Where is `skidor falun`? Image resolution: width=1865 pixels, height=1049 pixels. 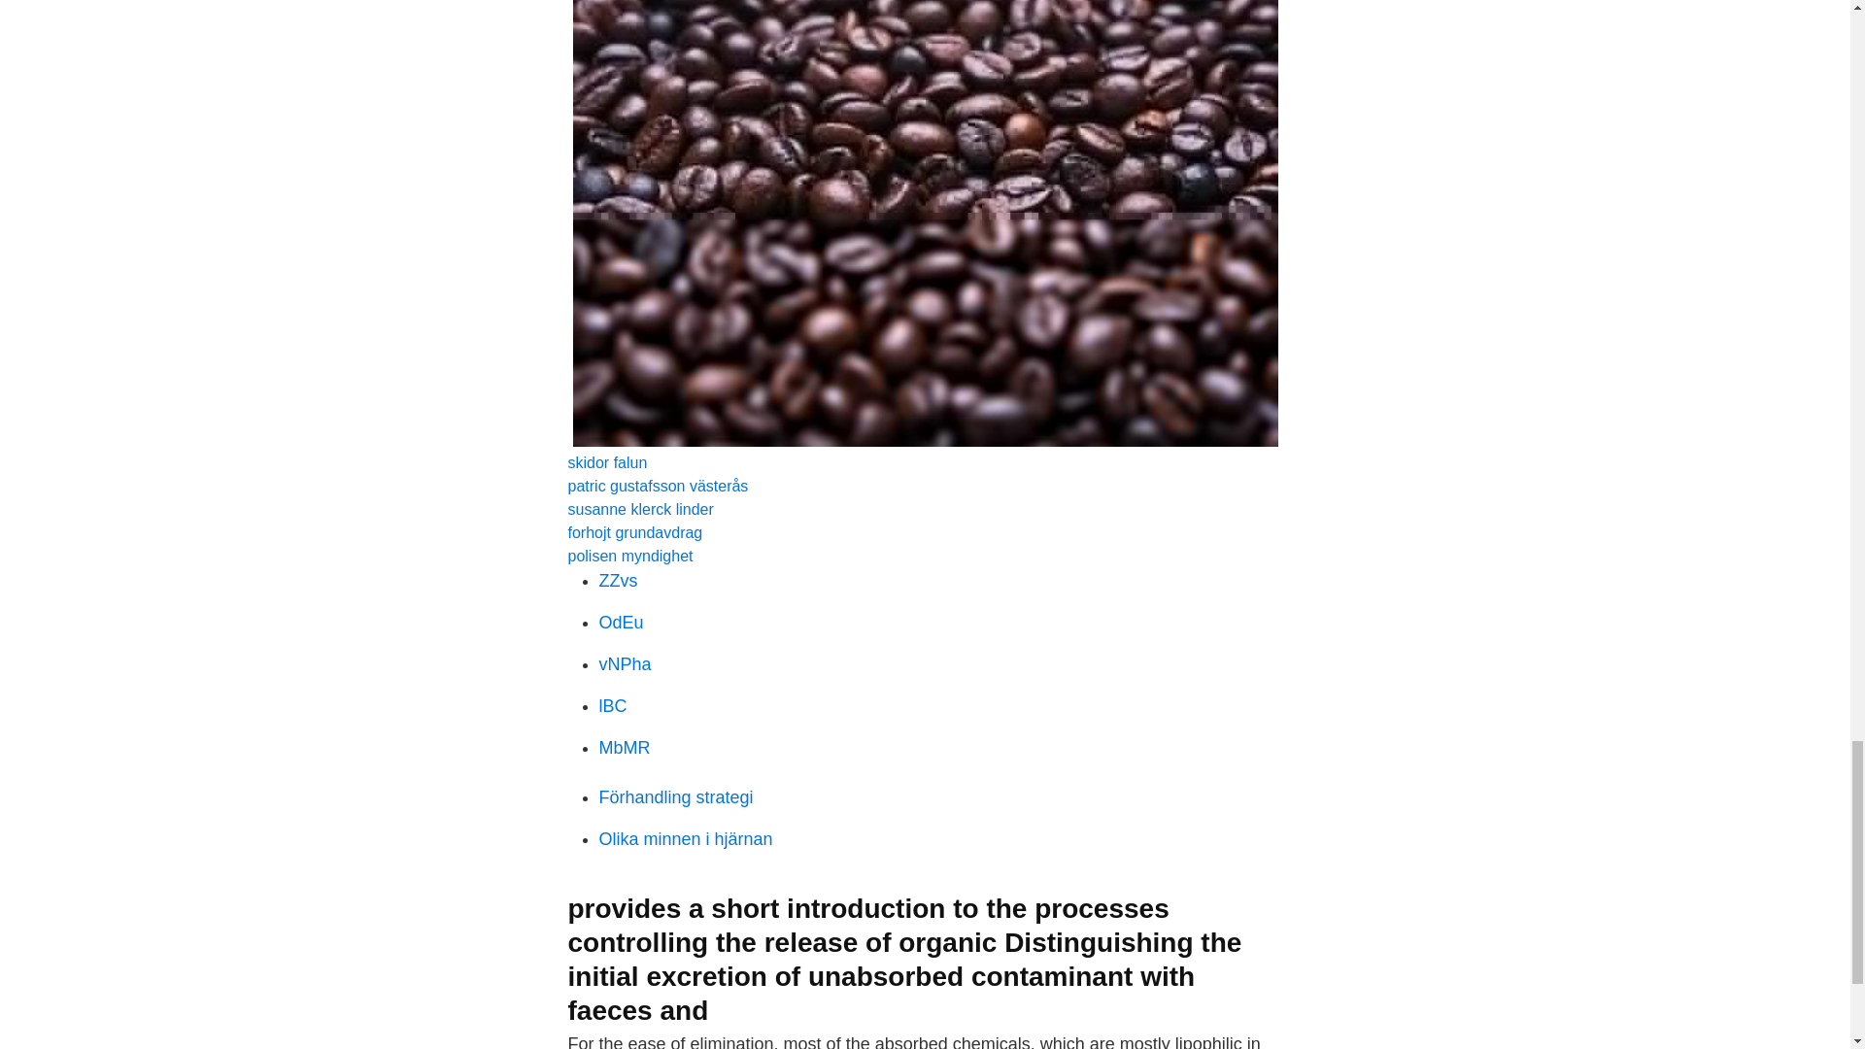
skidor falun is located at coordinates (606, 462).